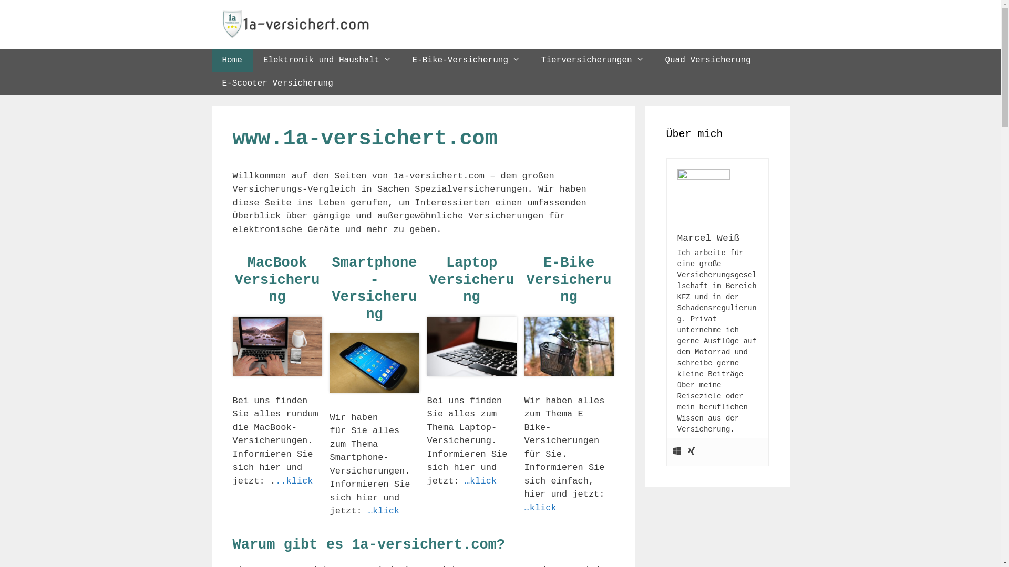  Describe the element at coordinates (327, 60) in the screenshot. I see `Elektronik und Haushalt` at that location.